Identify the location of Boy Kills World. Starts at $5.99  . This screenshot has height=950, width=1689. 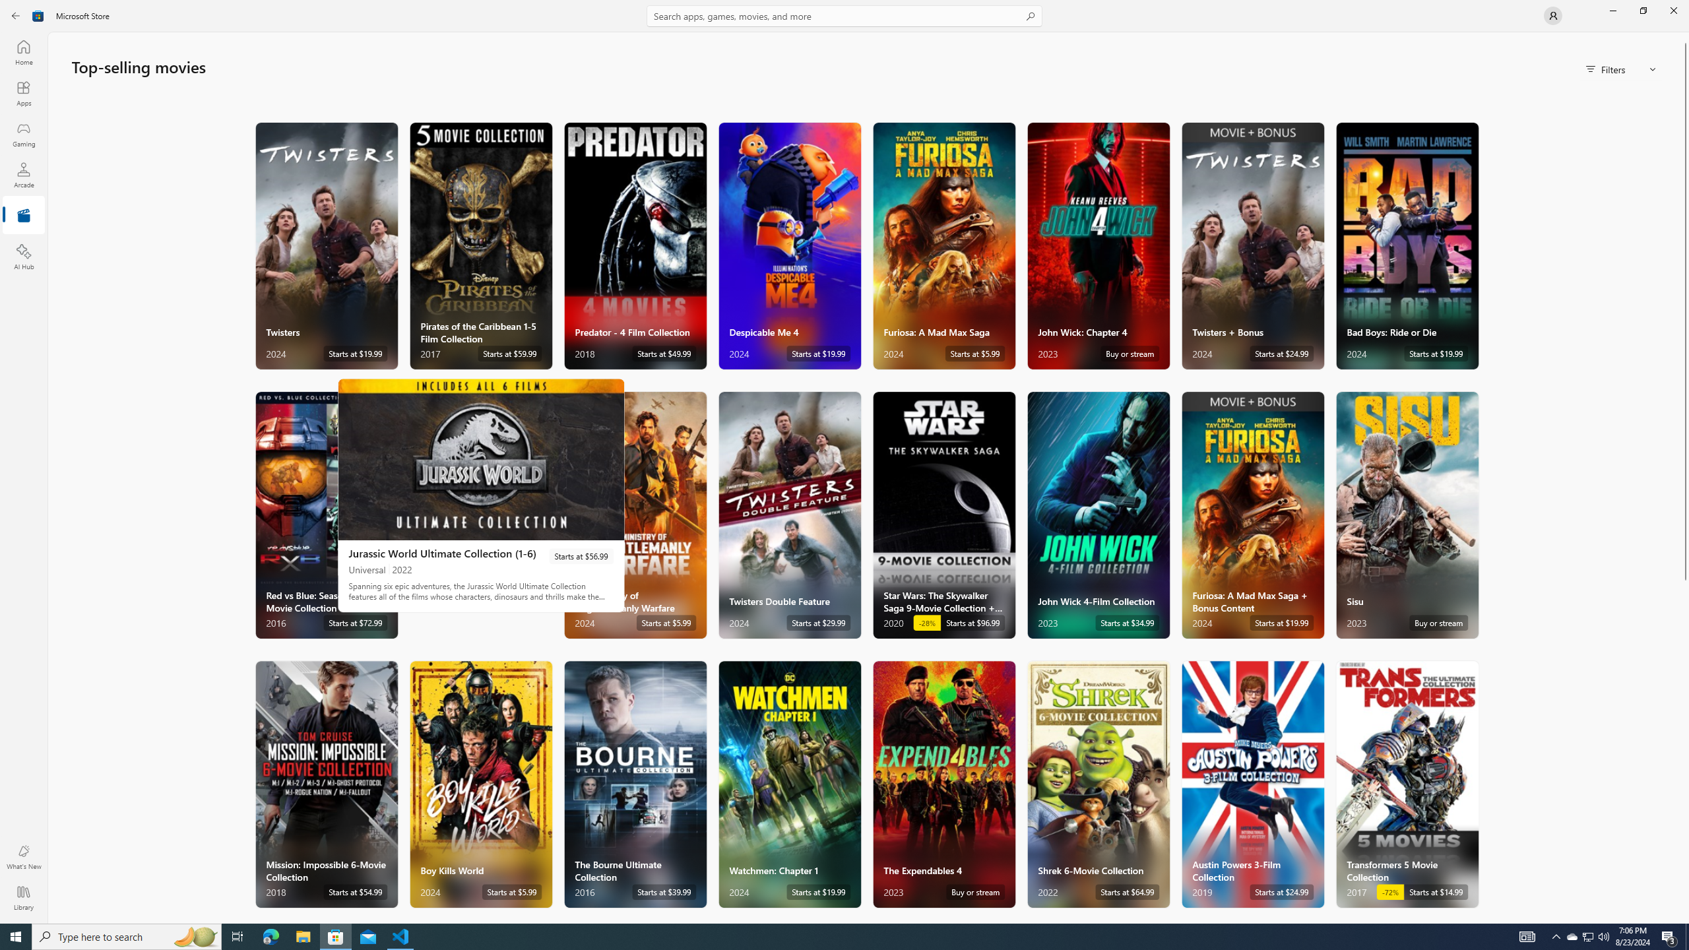
(480, 784).